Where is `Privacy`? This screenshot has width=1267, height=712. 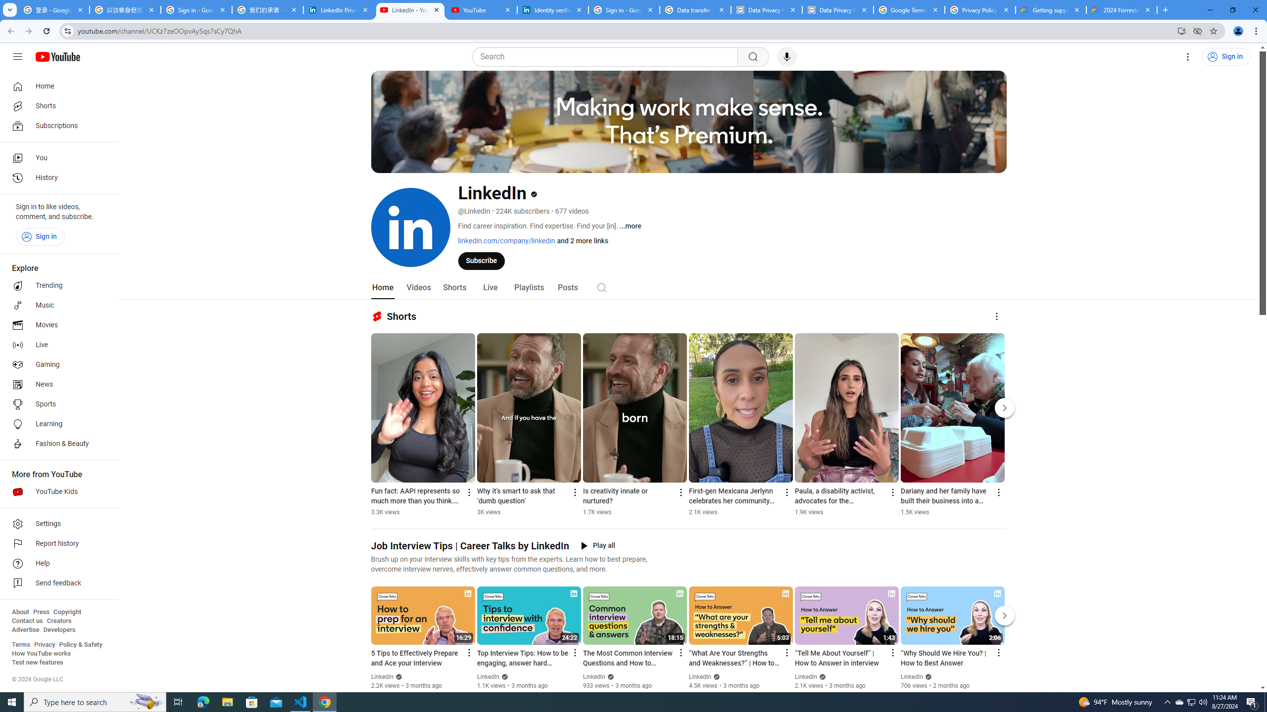 Privacy is located at coordinates (45, 645).